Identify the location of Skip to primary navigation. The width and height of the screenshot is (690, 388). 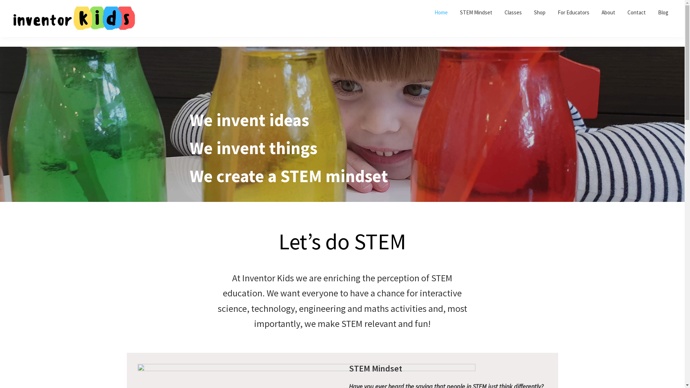
(0, 0).